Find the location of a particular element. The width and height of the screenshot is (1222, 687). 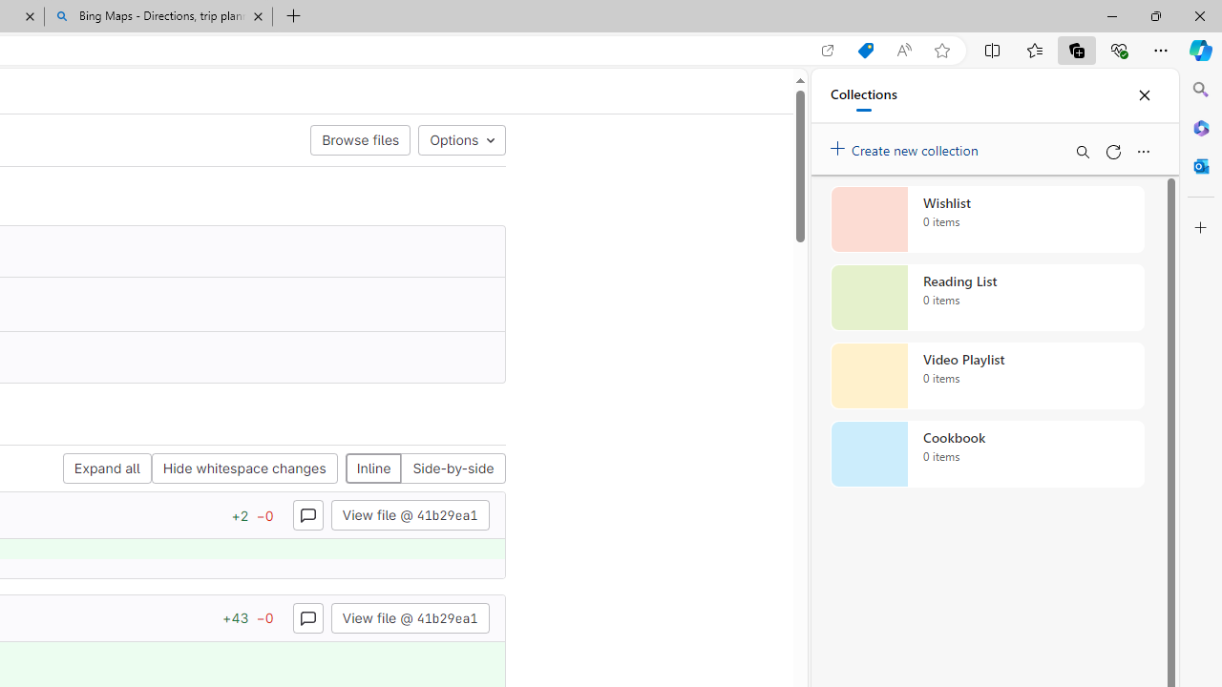

Hide whitespace changes is located at coordinates (244, 469).